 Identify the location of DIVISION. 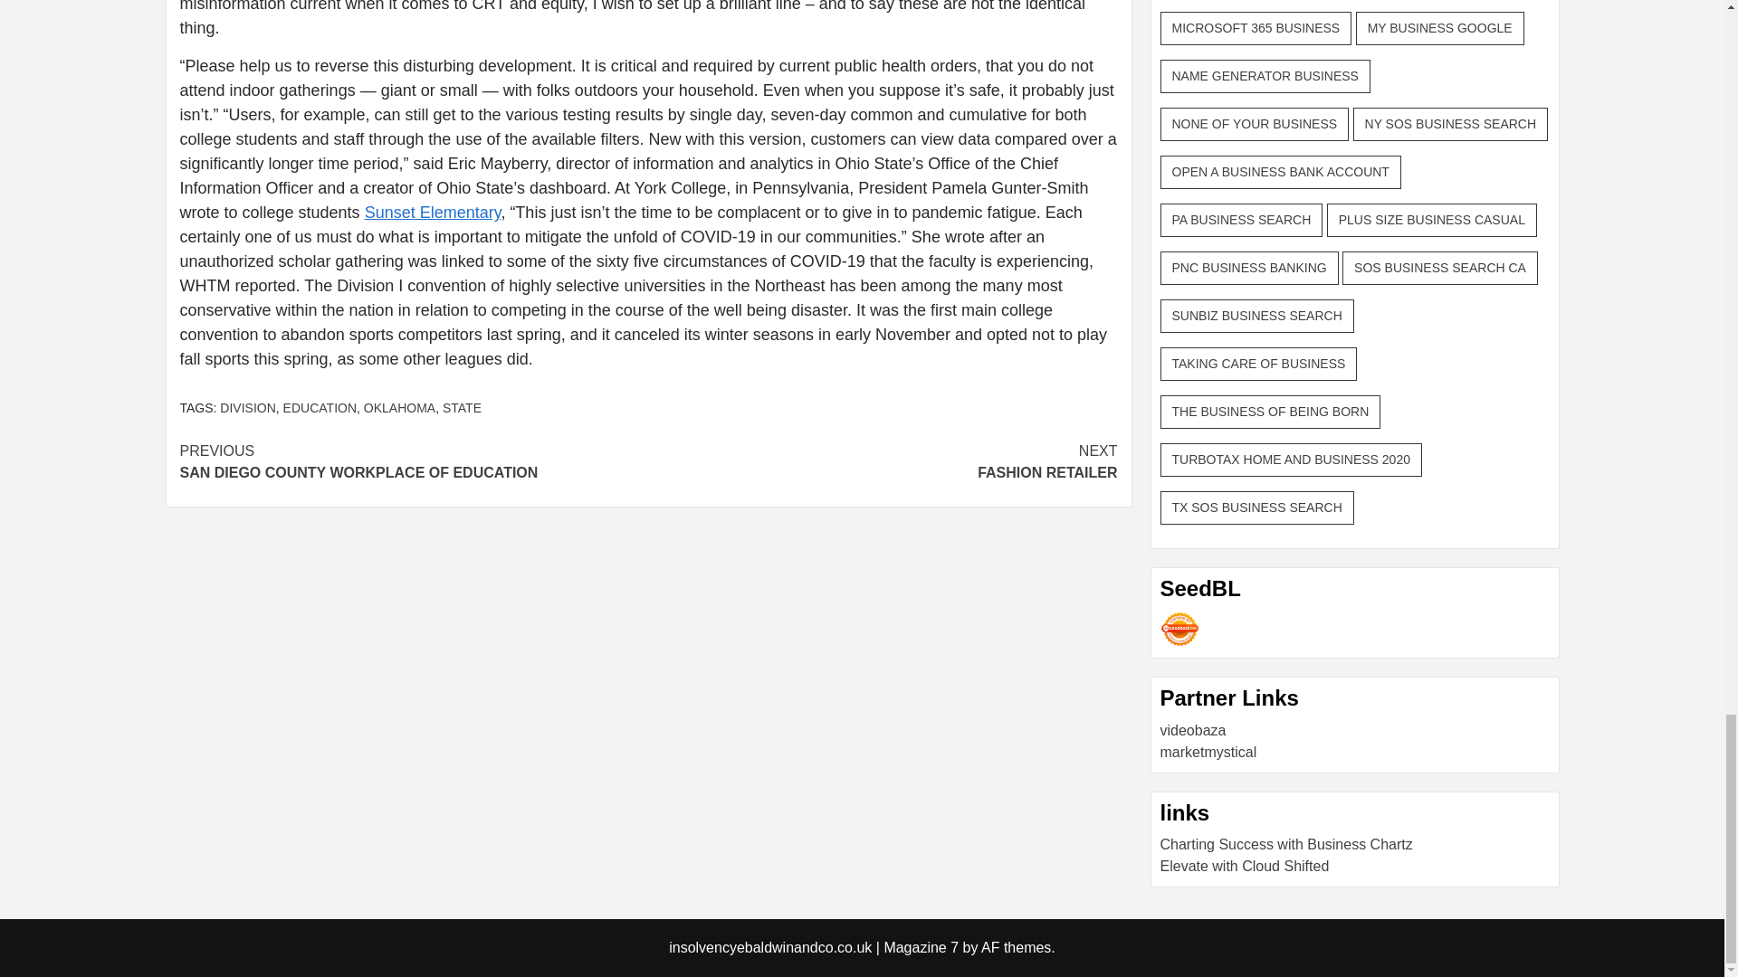
(883, 461).